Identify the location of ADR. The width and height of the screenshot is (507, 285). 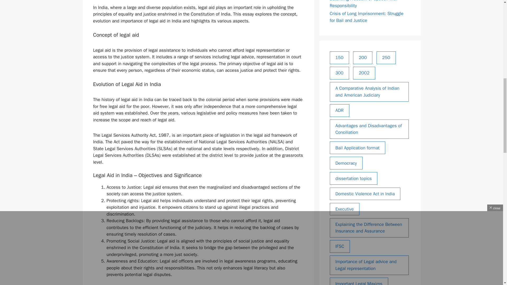
(339, 110).